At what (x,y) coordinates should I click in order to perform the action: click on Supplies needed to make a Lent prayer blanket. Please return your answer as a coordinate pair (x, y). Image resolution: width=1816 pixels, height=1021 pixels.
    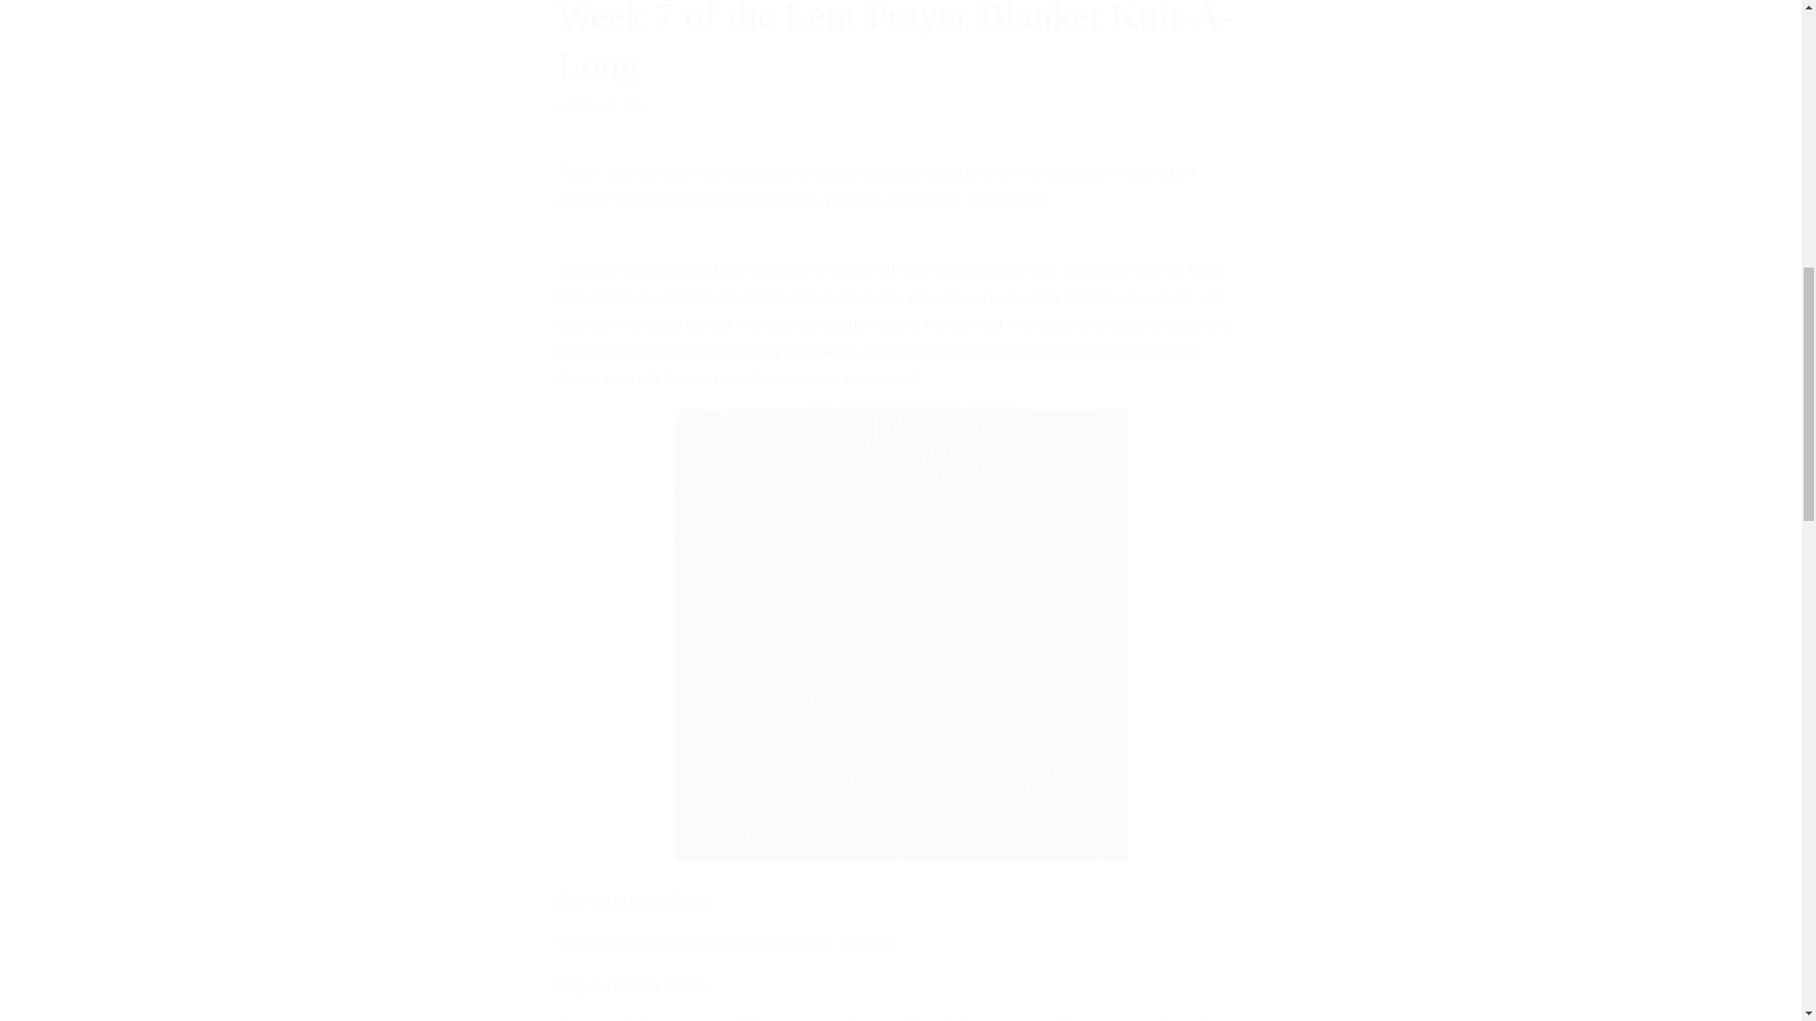
    Looking at the image, I should click on (900, 56).